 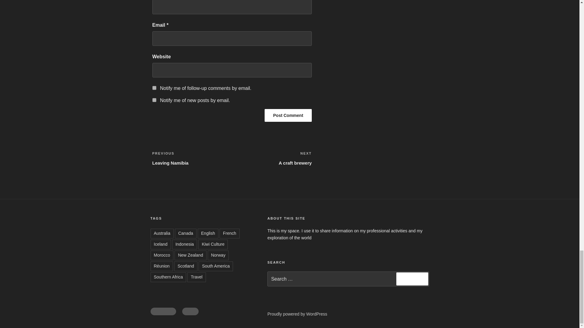 I want to click on subscribe, so click(x=288, y=115).